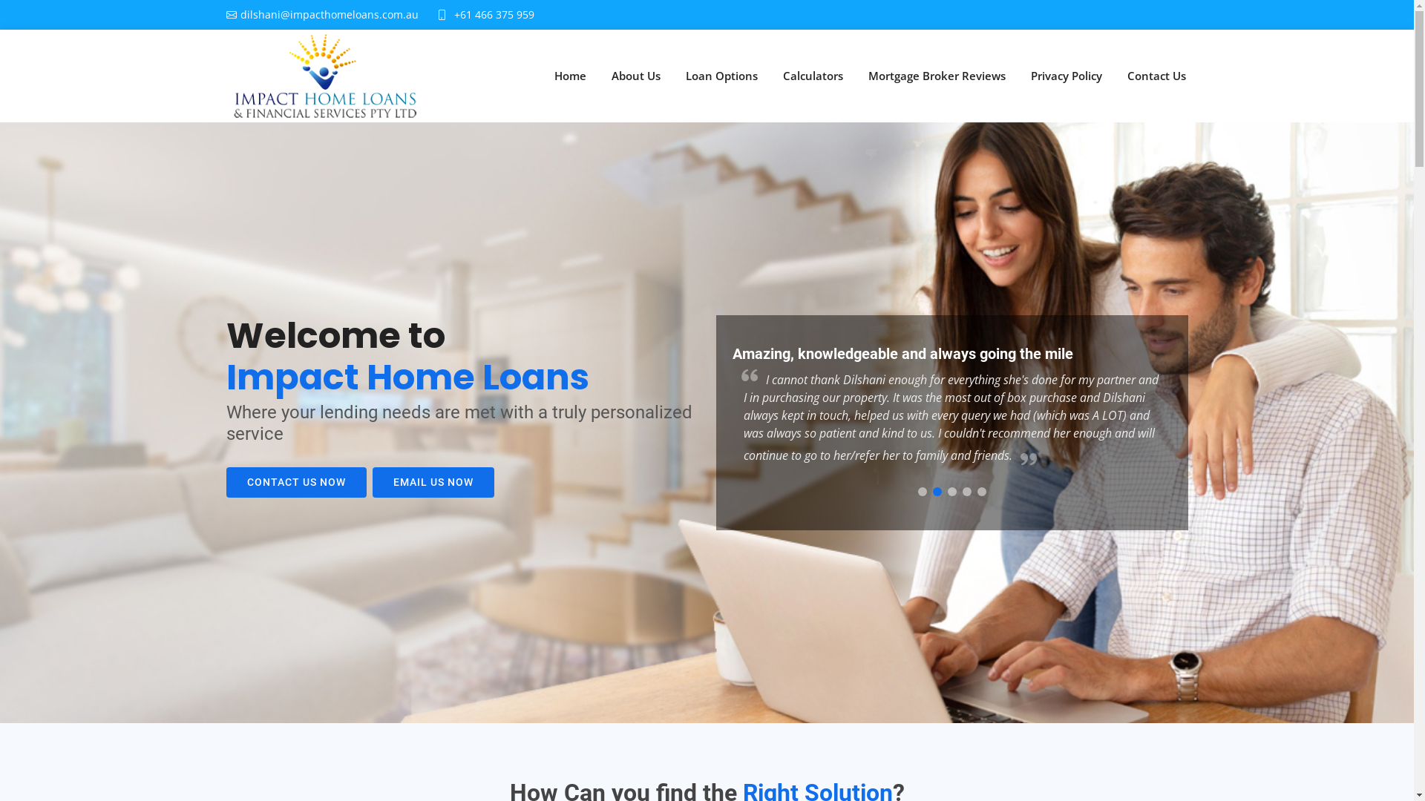 The width and height of the screenshot is (1425, 801). Describe the element at coordinates (635, 76) in the screenshot. I see `About Us` at that location.